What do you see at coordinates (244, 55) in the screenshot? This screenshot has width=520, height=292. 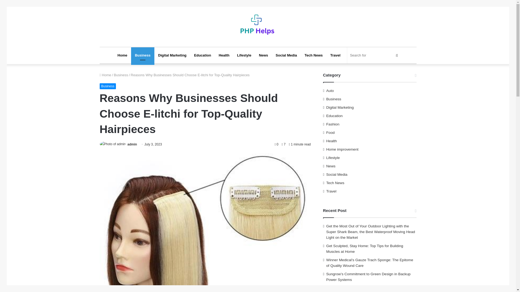 I see `Lifestyle` at bounding box center [244, 55].